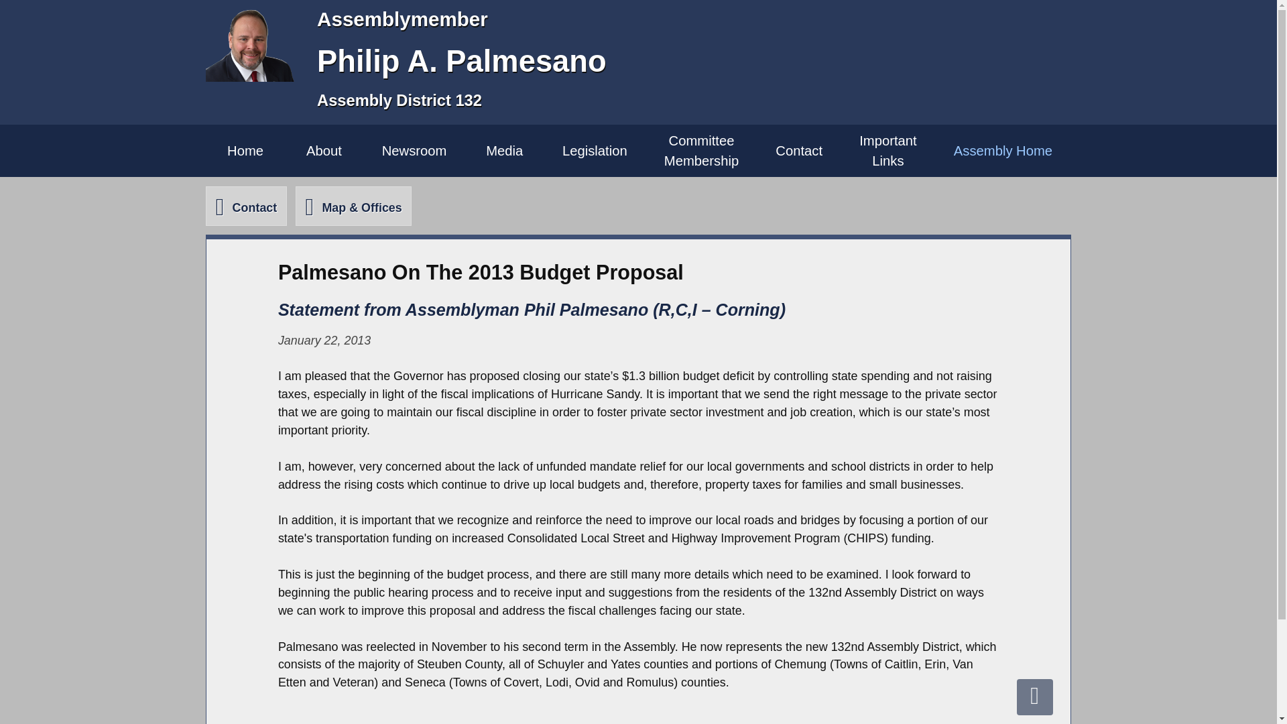 This screenshot has height=724, width=1287. What do you see at coordinates (323, 150) in the screenshot?
I see `Legislation` at bounding box center [323, 150].